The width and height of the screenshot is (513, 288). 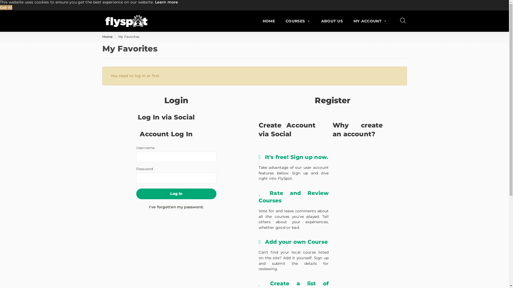 I want to click on ABOUT US, so click(x=332, y=21).